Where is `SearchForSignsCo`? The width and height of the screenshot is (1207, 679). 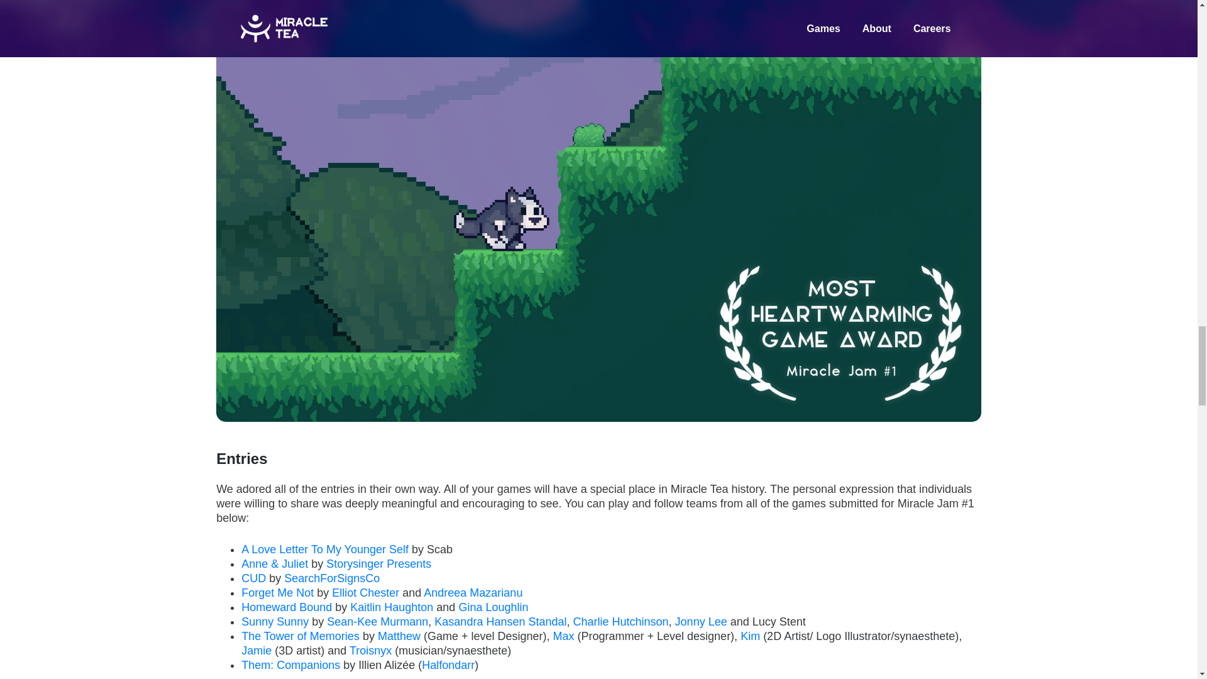
SearchForSignsCo is located at coordinates (332, 578).